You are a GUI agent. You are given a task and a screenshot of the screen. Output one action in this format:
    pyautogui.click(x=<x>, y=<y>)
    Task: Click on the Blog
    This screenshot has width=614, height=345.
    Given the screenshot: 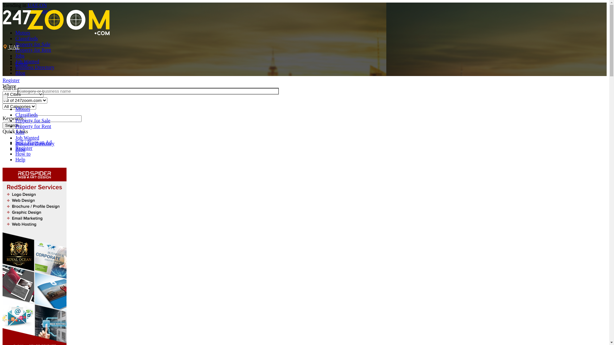 What is the action you would take?
    pyautogui.click(x=20, y=73)
    